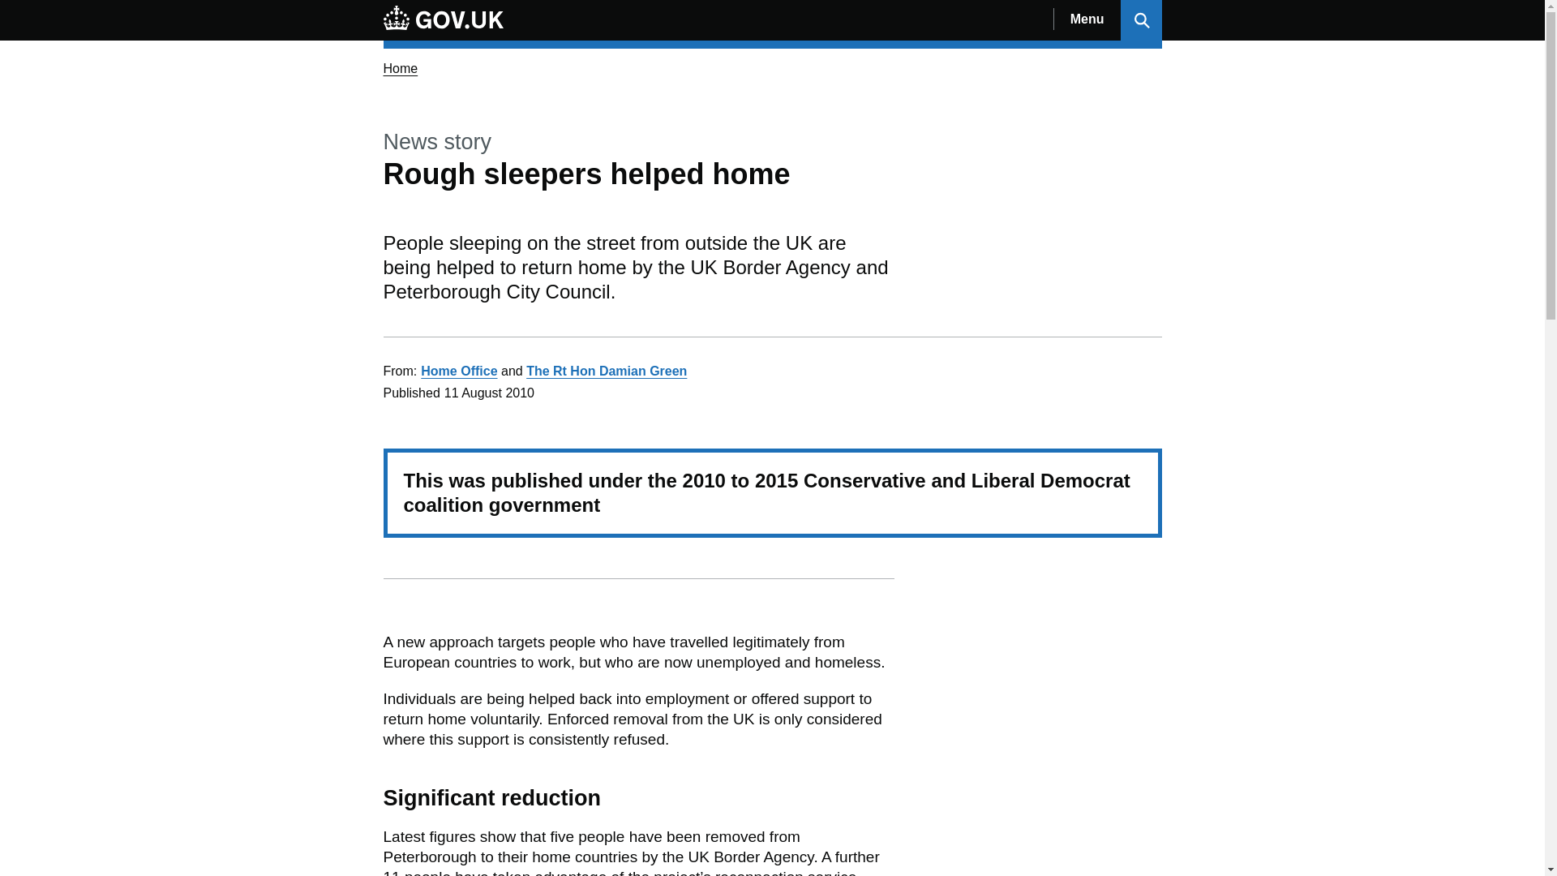  I want to click on Home Office, so click(458, 371).